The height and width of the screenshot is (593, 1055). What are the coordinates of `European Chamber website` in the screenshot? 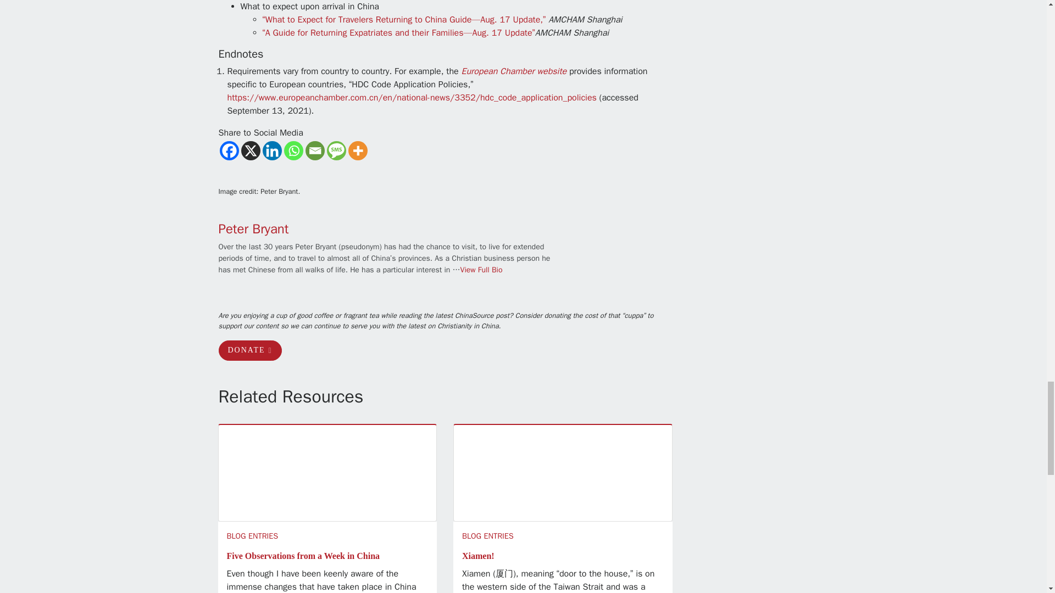 It's located at (514, 71).